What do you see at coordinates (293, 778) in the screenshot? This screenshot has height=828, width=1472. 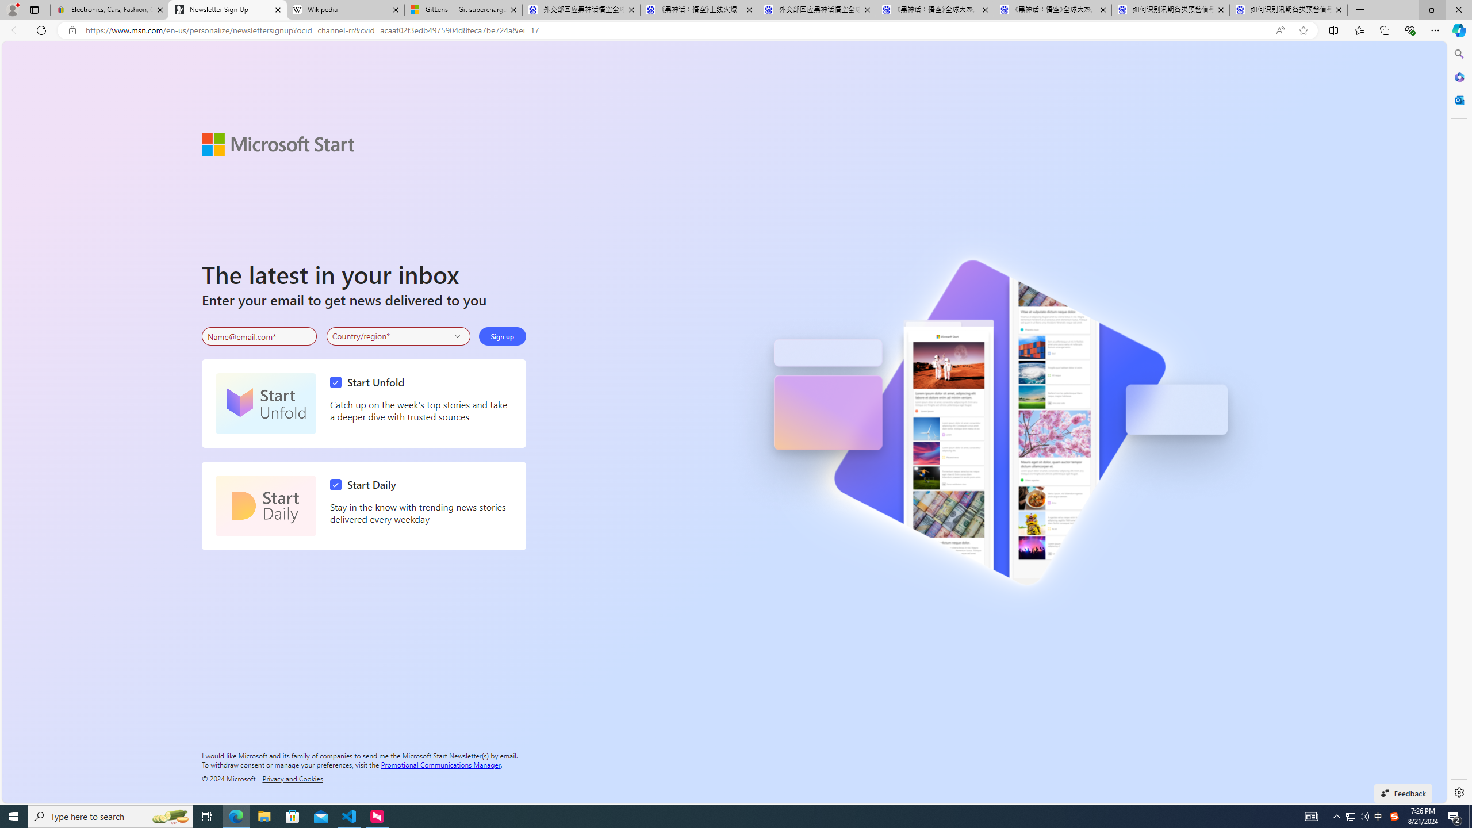 I see `Privacy and Cookies` at bounding box center [293, 778].